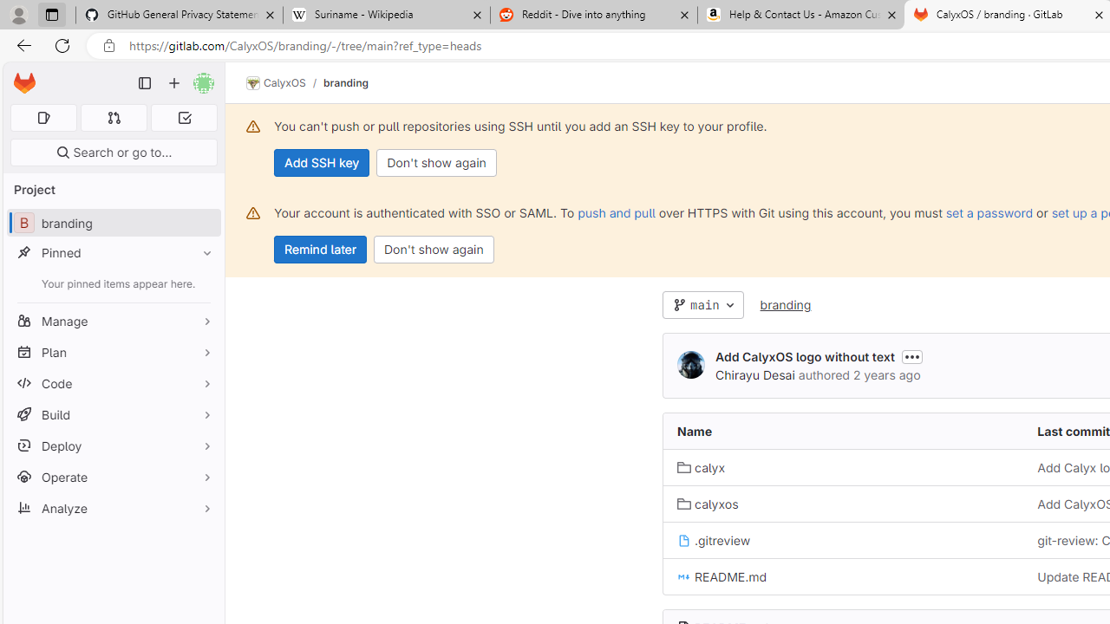  Describe the element at coordinates (113, 414) in the screenshot. I see `Build` at that location.